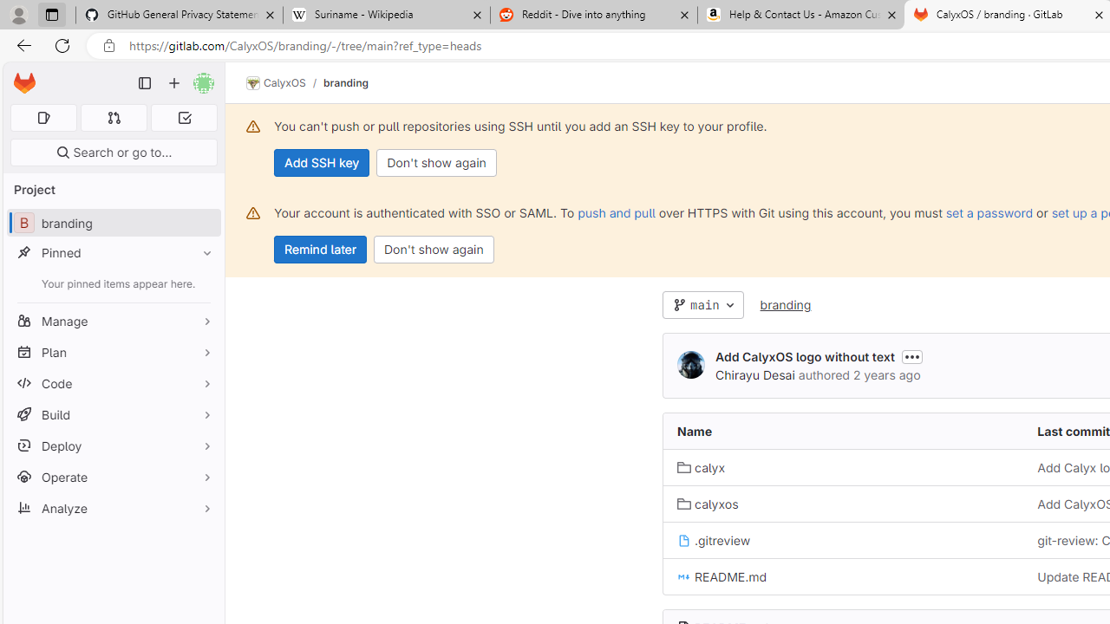  Describe the element at coordinates (113, 414) in the screenshot. I see `Build` at that location.